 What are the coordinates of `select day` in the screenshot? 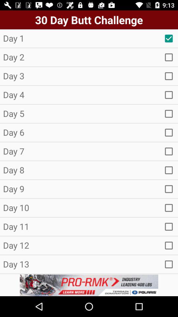 It's located at (169, 151).